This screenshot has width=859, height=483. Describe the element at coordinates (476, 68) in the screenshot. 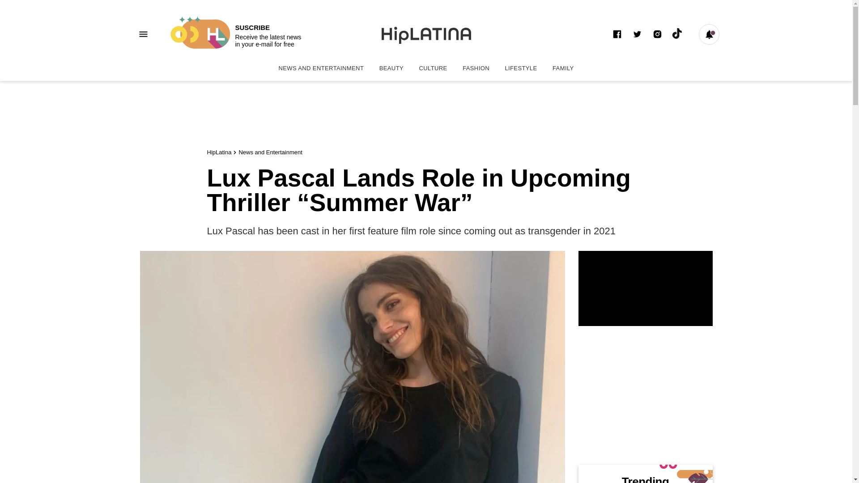

I see `Family` at that location.